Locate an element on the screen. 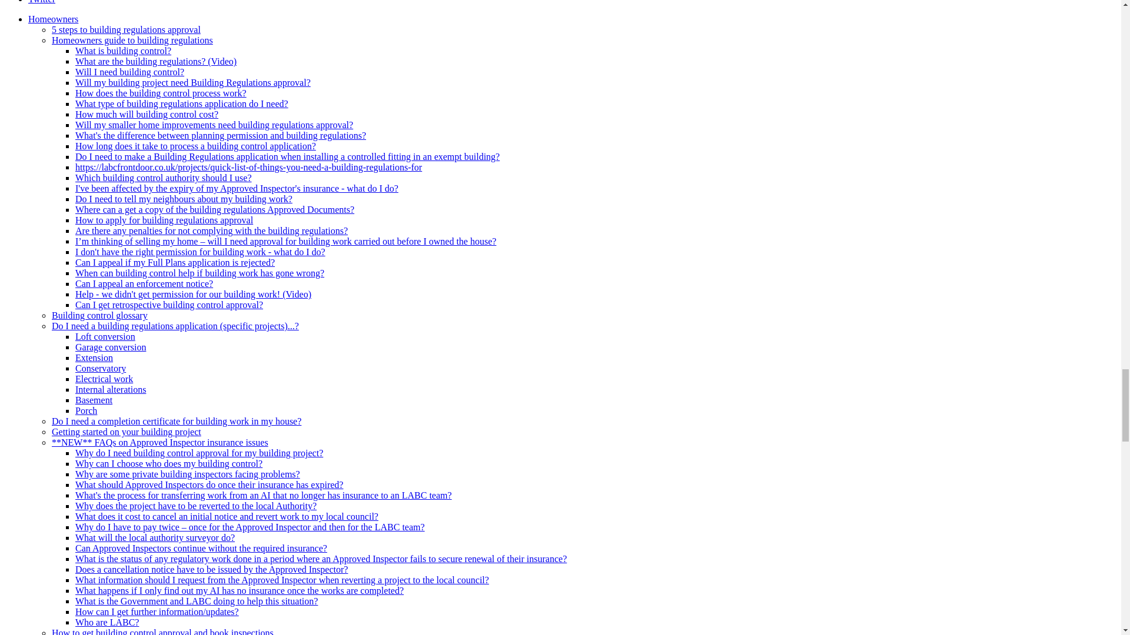 The width and height of the screenshot is (1130, 635). Get building regs help for your building project is located at coordinates (53, 19).